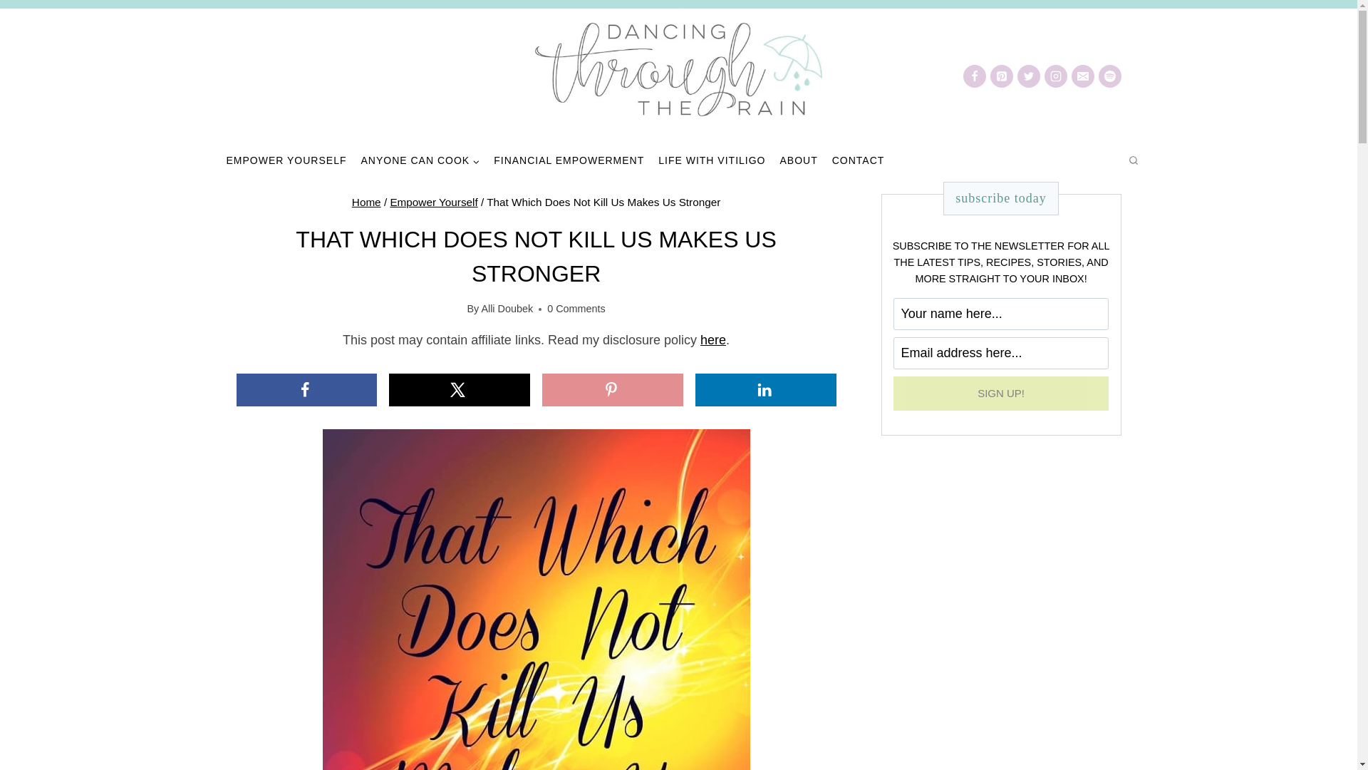 This screenshot has width=1368, height=770. What do you see at coordinates (612, 389) in the screenshot?
I see `Save to Pinterest` at bounding box center [612, 389].